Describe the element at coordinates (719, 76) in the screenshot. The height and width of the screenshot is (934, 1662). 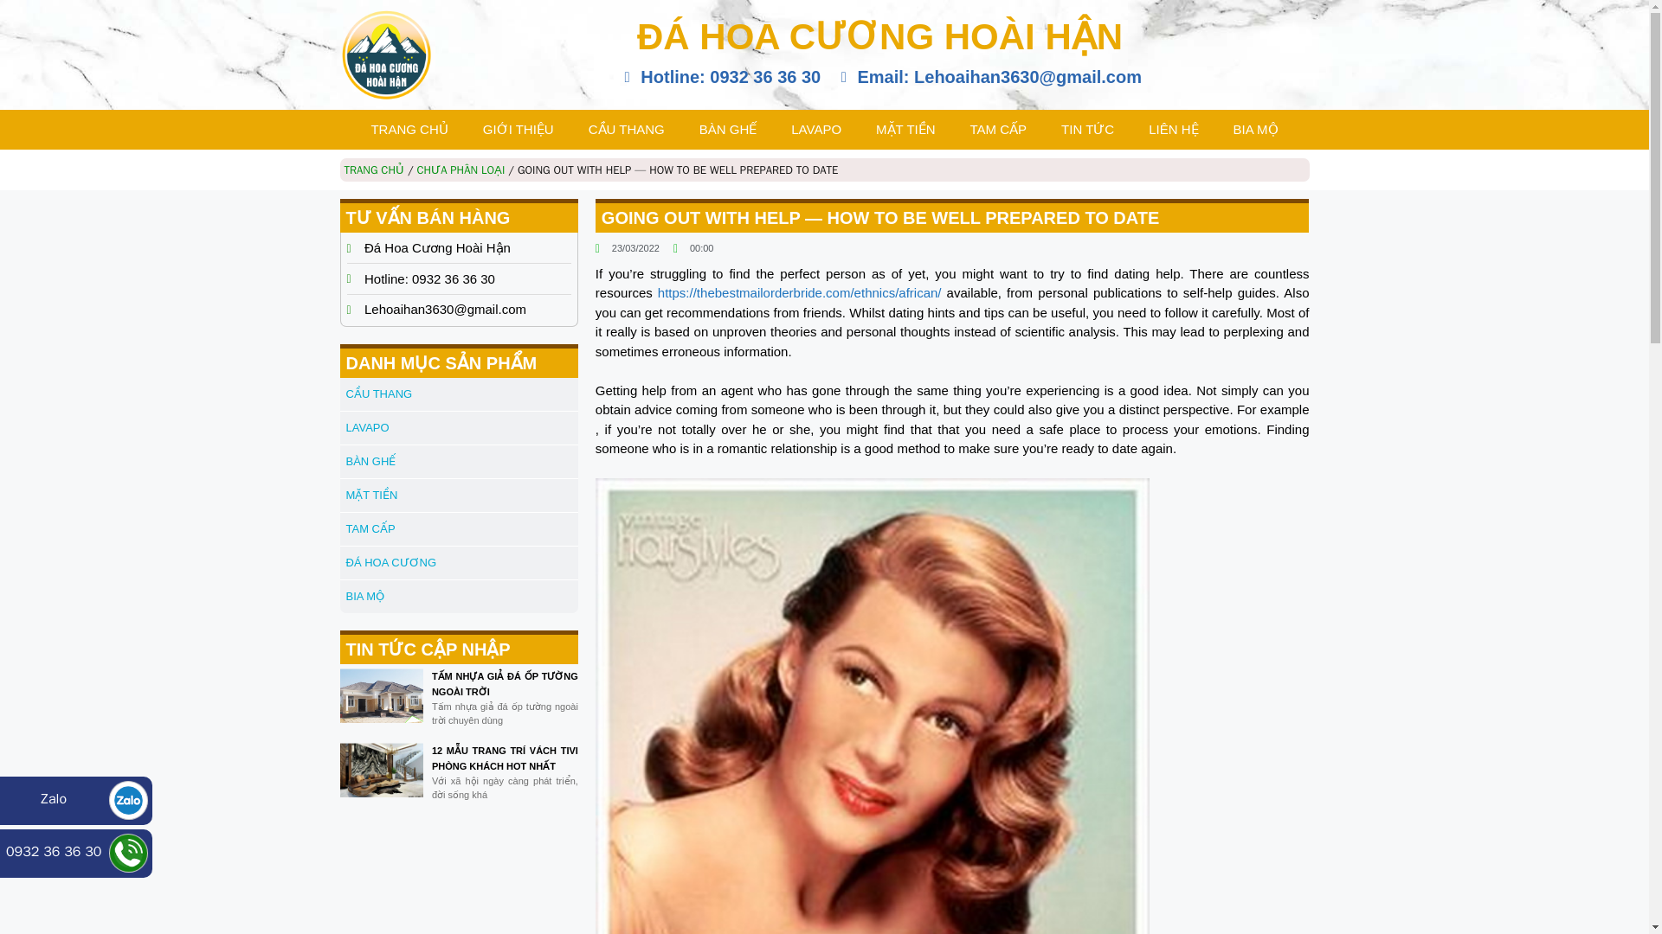
I see `Hotline: 0932 36 36 30` at that location.